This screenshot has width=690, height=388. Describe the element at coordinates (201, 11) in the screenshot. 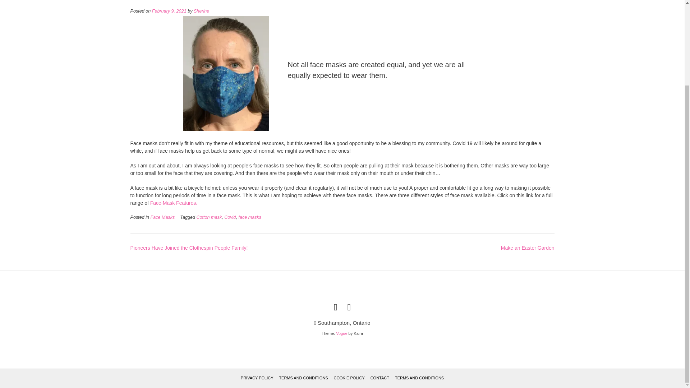

I see `Sherine` at that location.